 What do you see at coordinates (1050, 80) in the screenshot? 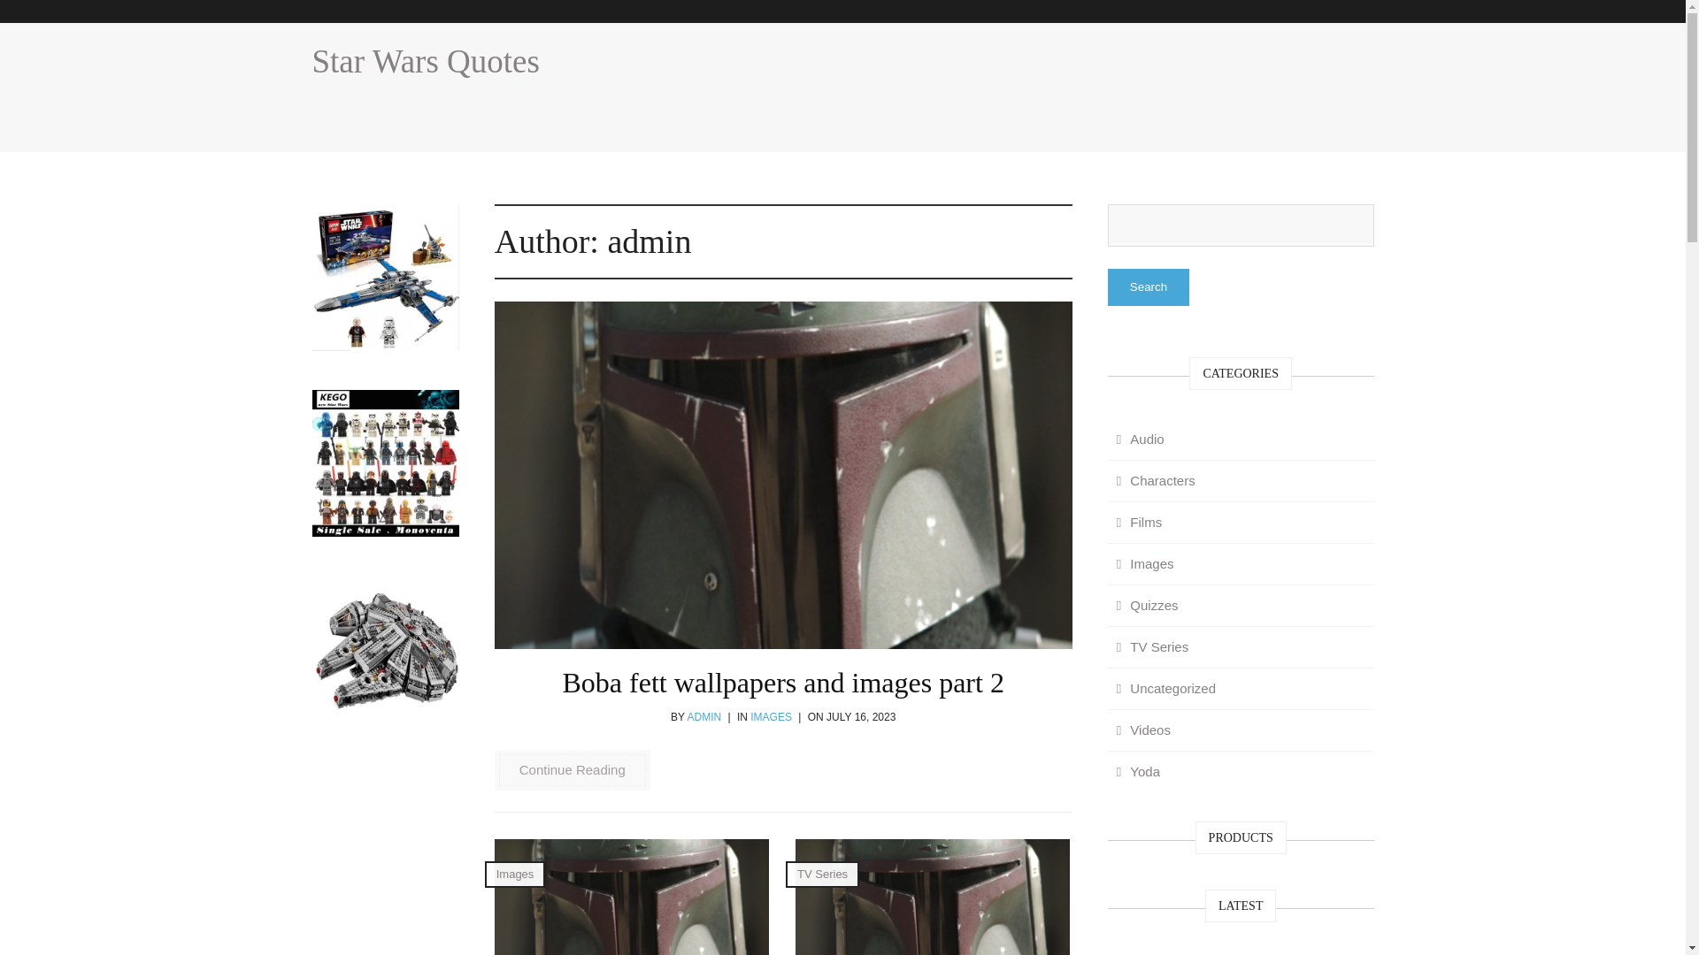
I see `Advertisement` at bounding box center [1050, 80].